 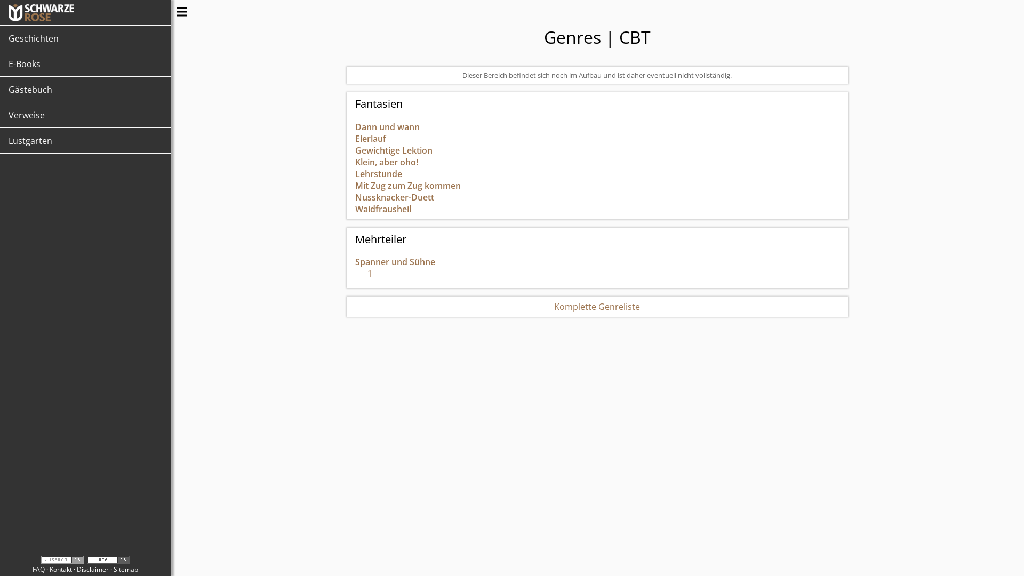 I want to click on Gewichtige Lektion, so click(x=394, y=150).